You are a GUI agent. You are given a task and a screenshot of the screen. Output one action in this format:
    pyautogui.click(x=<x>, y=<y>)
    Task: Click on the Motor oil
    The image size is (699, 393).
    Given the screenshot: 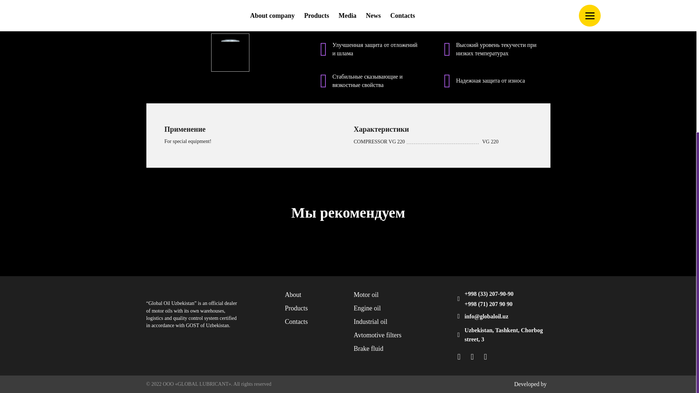 What is the action you would take?
    pyautogui.click(x=366, y=295)
    